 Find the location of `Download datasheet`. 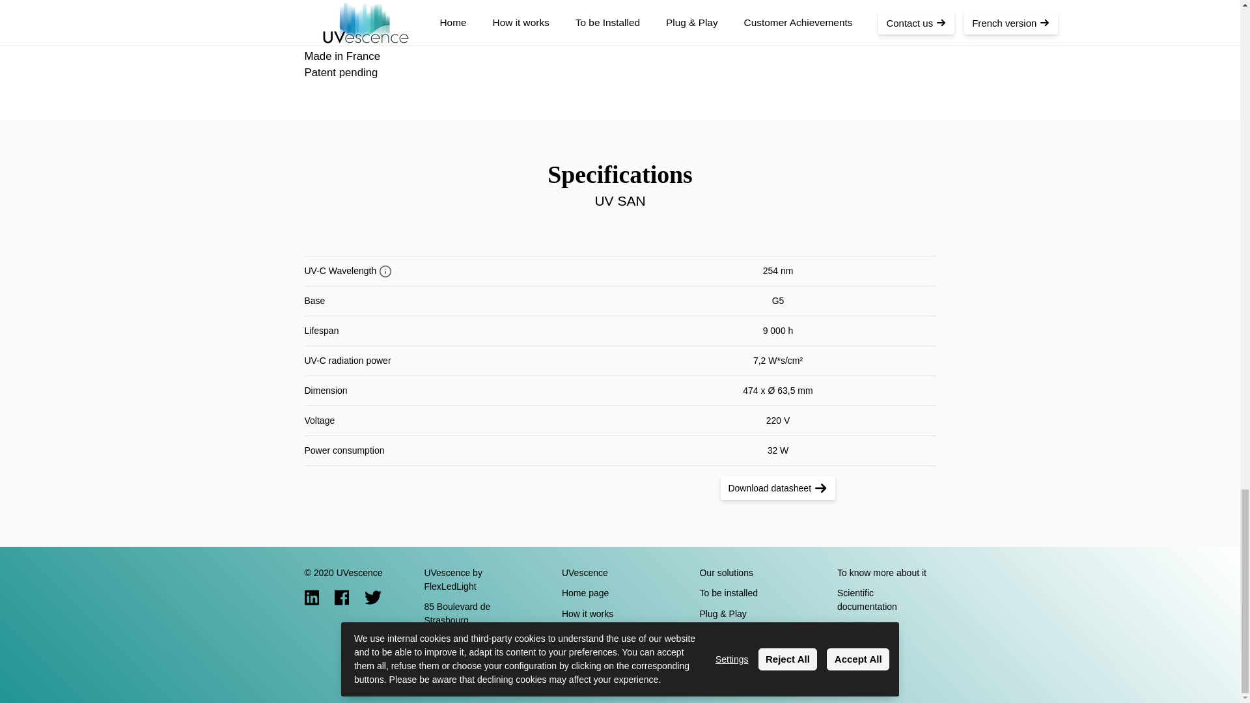

Download datasheet is located at coordinates (777, 488).